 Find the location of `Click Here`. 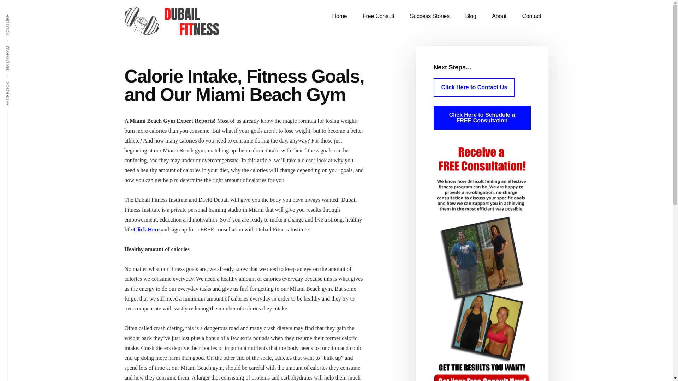

Click Here is located at coordinates (146, 229).